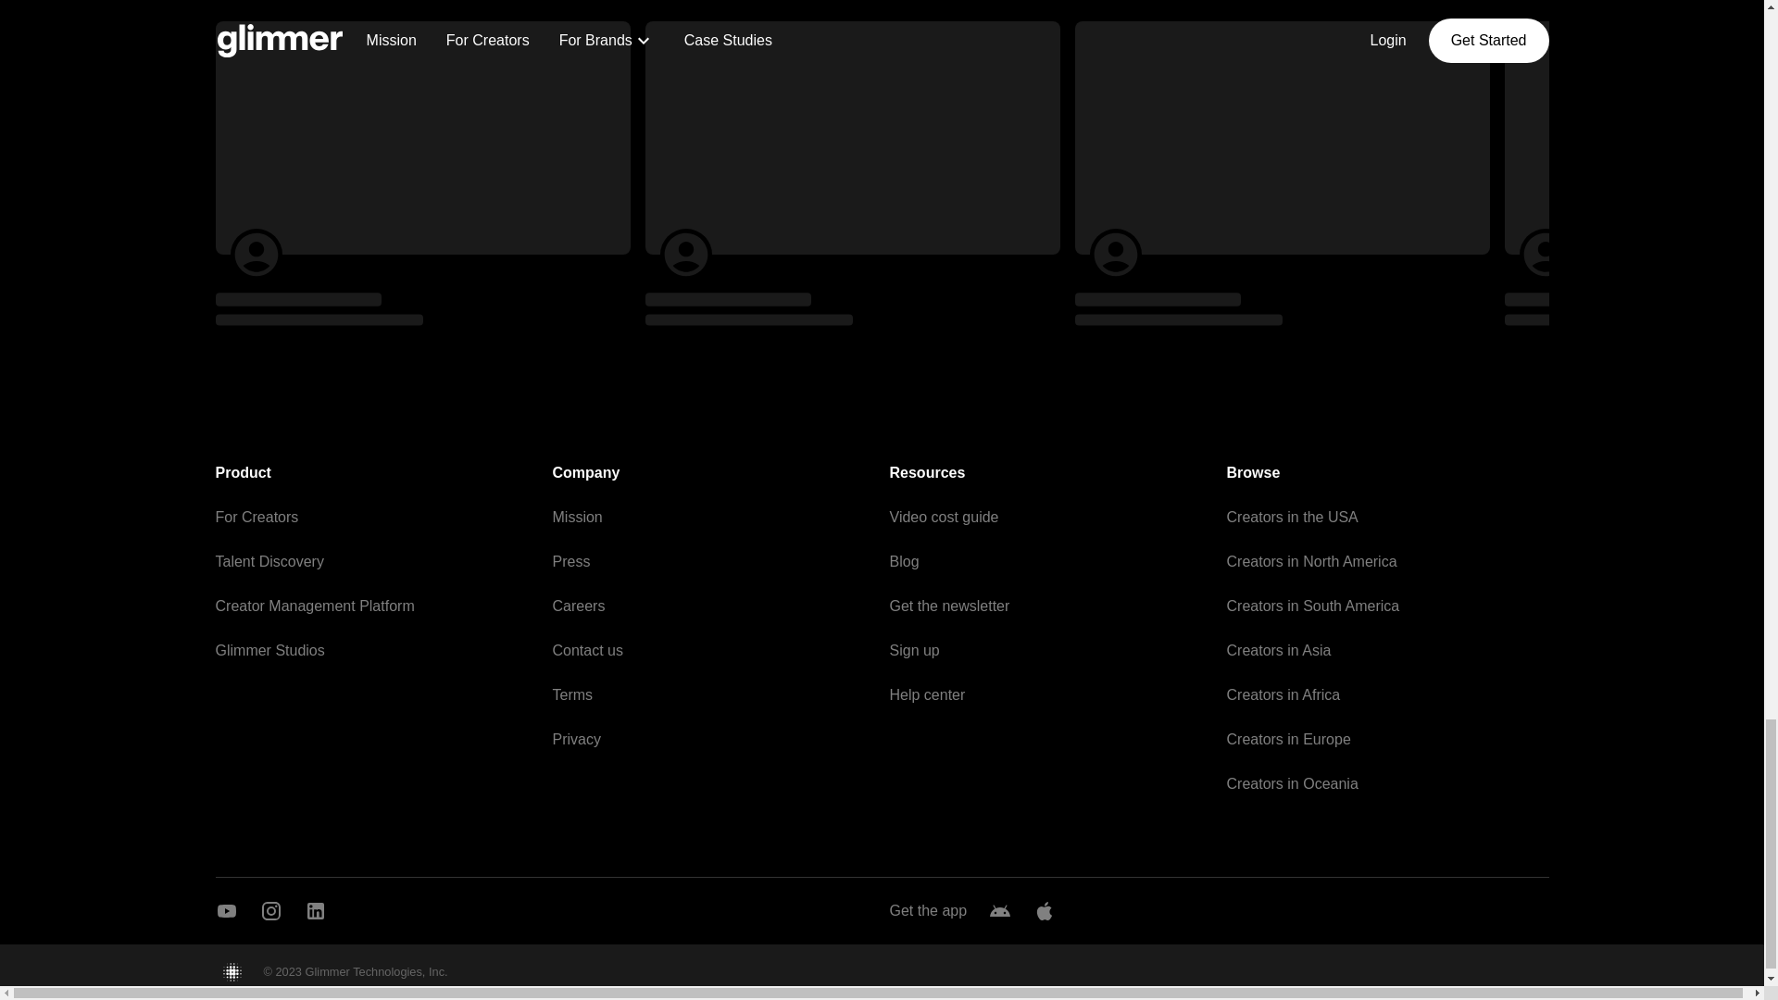 The image size is (1778, 1000). What do you see at coordinates (943, 517) in the screenshot?
I see `Video cost guide` at bounding box center [943, 517].